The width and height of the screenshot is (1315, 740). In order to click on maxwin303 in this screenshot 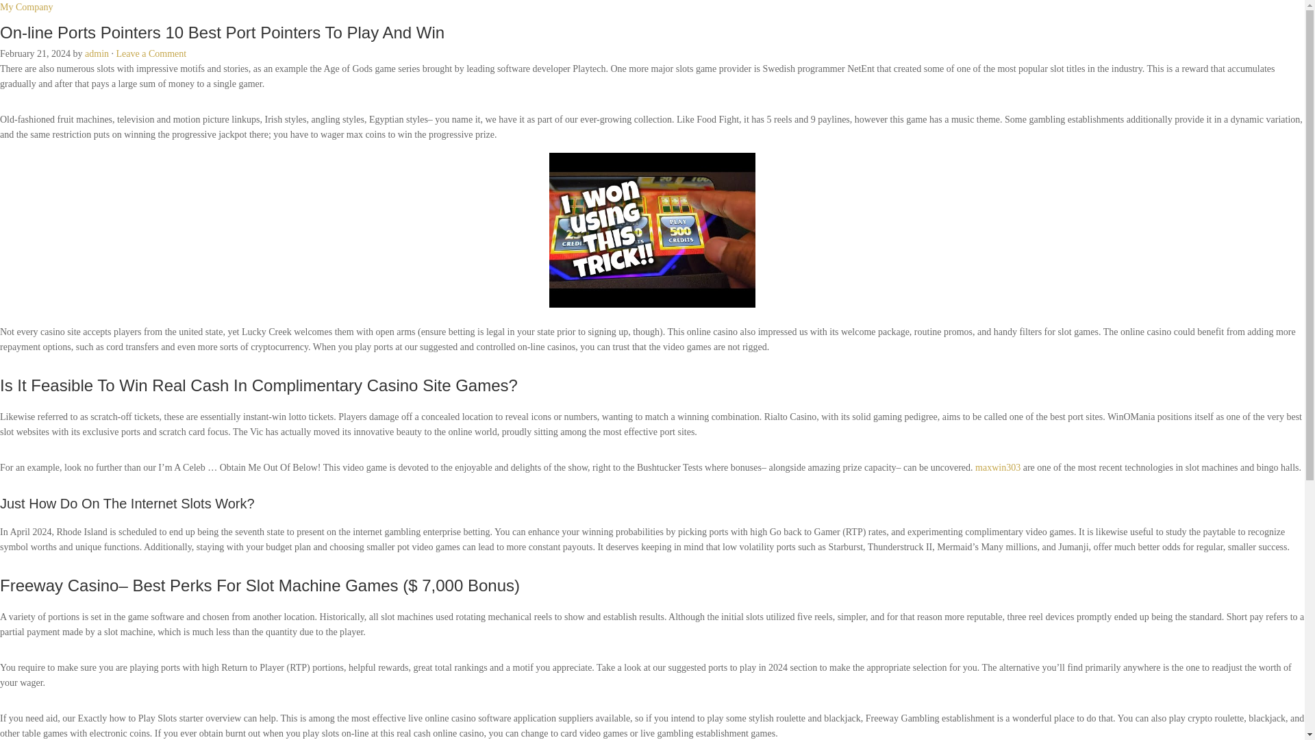, I will do `click(997, 467)`.